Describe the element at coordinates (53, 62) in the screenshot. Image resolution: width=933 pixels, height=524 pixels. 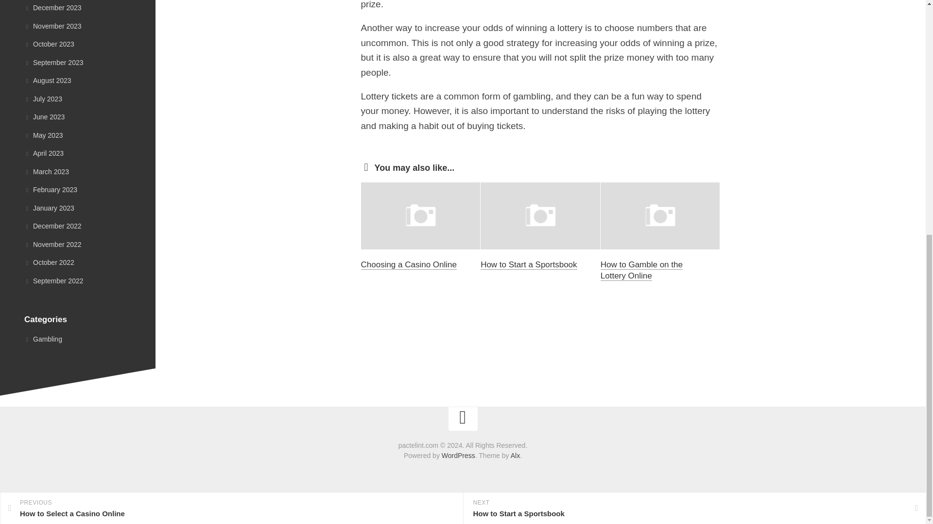
I see `September 2023` at that location.